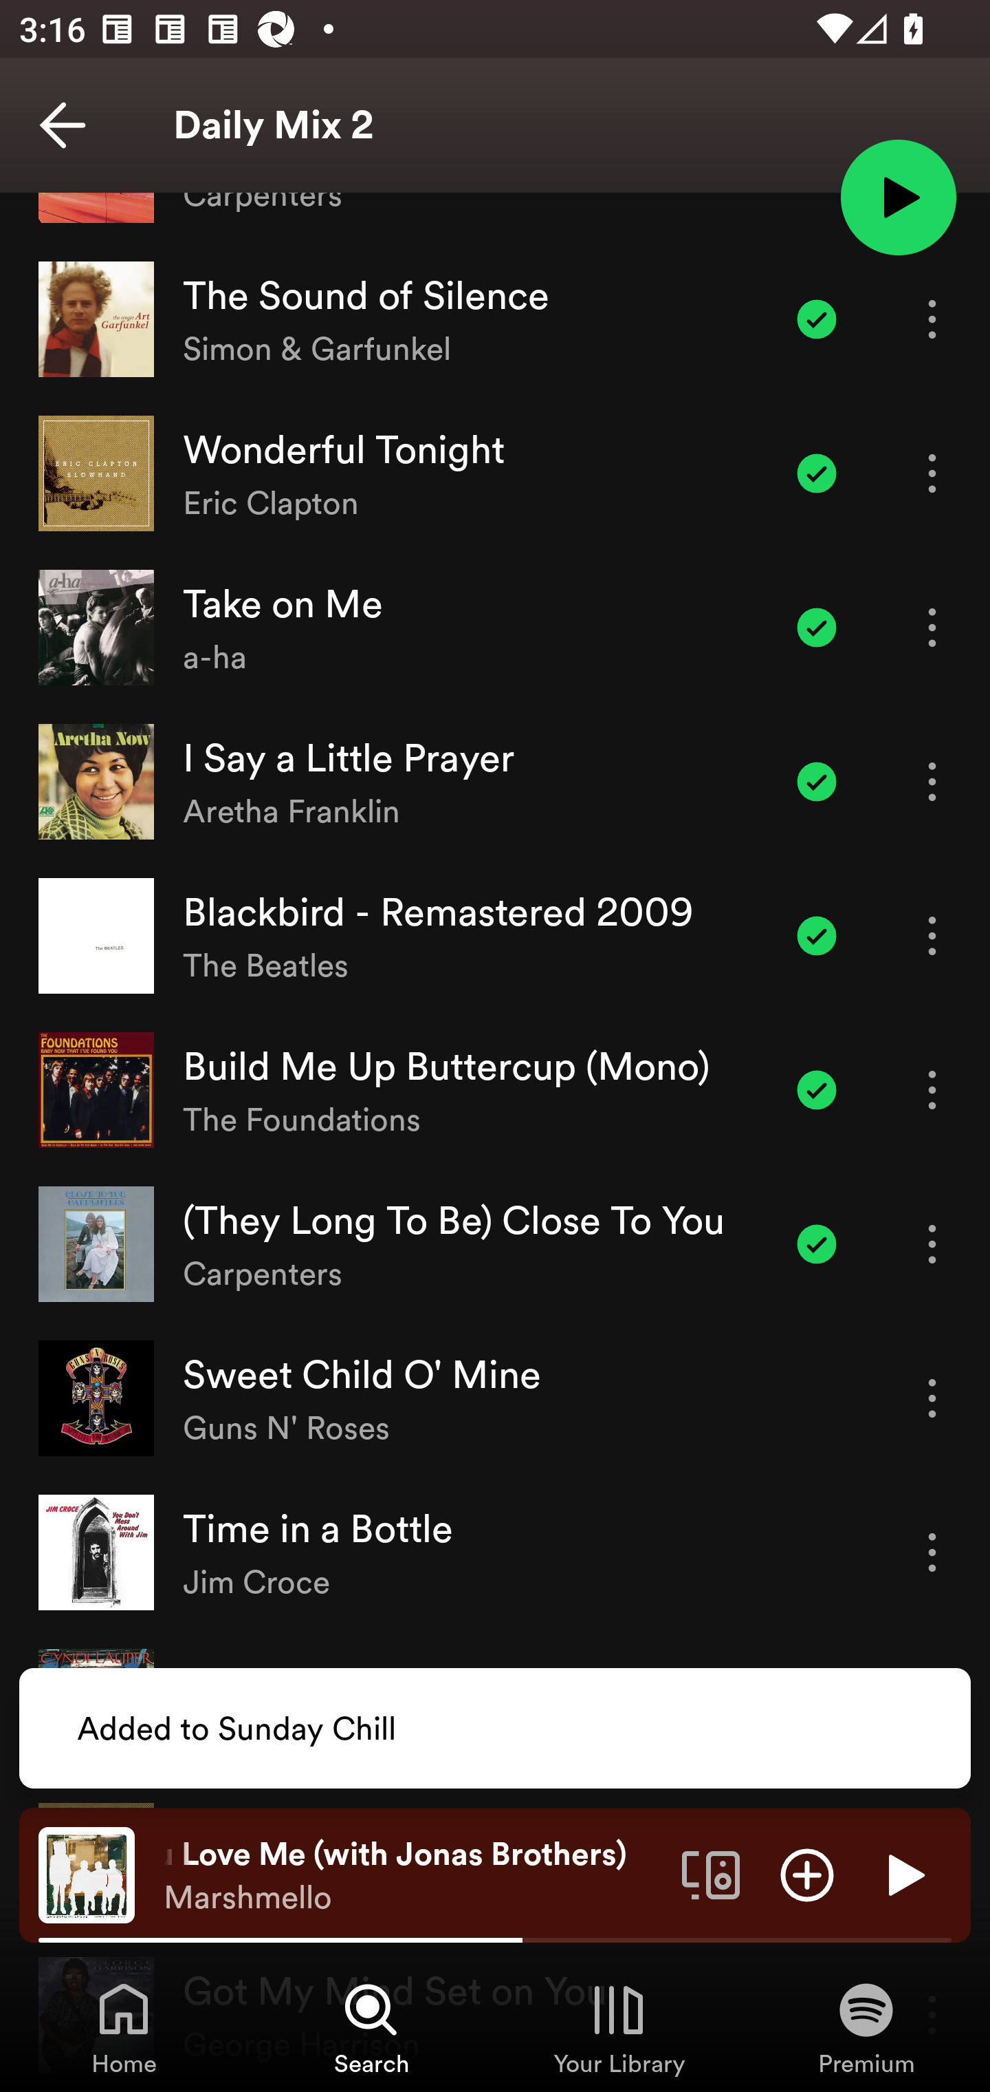  Describe the element at coordinates (932, 781) in the screenshot. I see `More options for song I Say a Little Prayer` at that location.